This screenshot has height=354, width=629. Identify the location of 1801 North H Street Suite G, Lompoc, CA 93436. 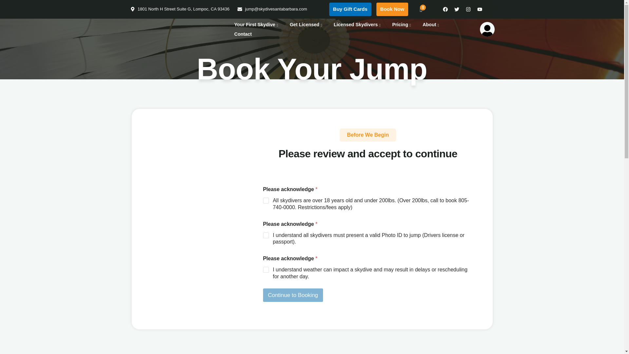
(180, 9).